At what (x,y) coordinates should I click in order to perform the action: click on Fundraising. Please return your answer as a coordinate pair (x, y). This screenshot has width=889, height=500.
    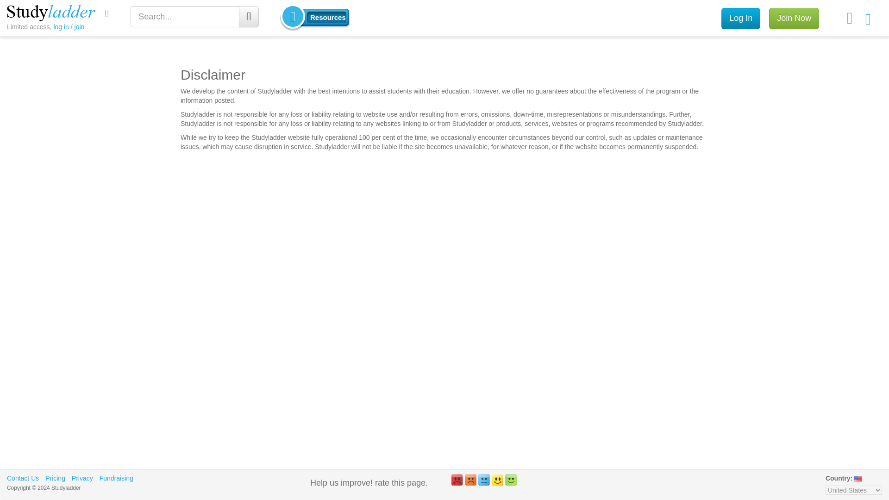
    Looking at the image, I should click on (117, 478).